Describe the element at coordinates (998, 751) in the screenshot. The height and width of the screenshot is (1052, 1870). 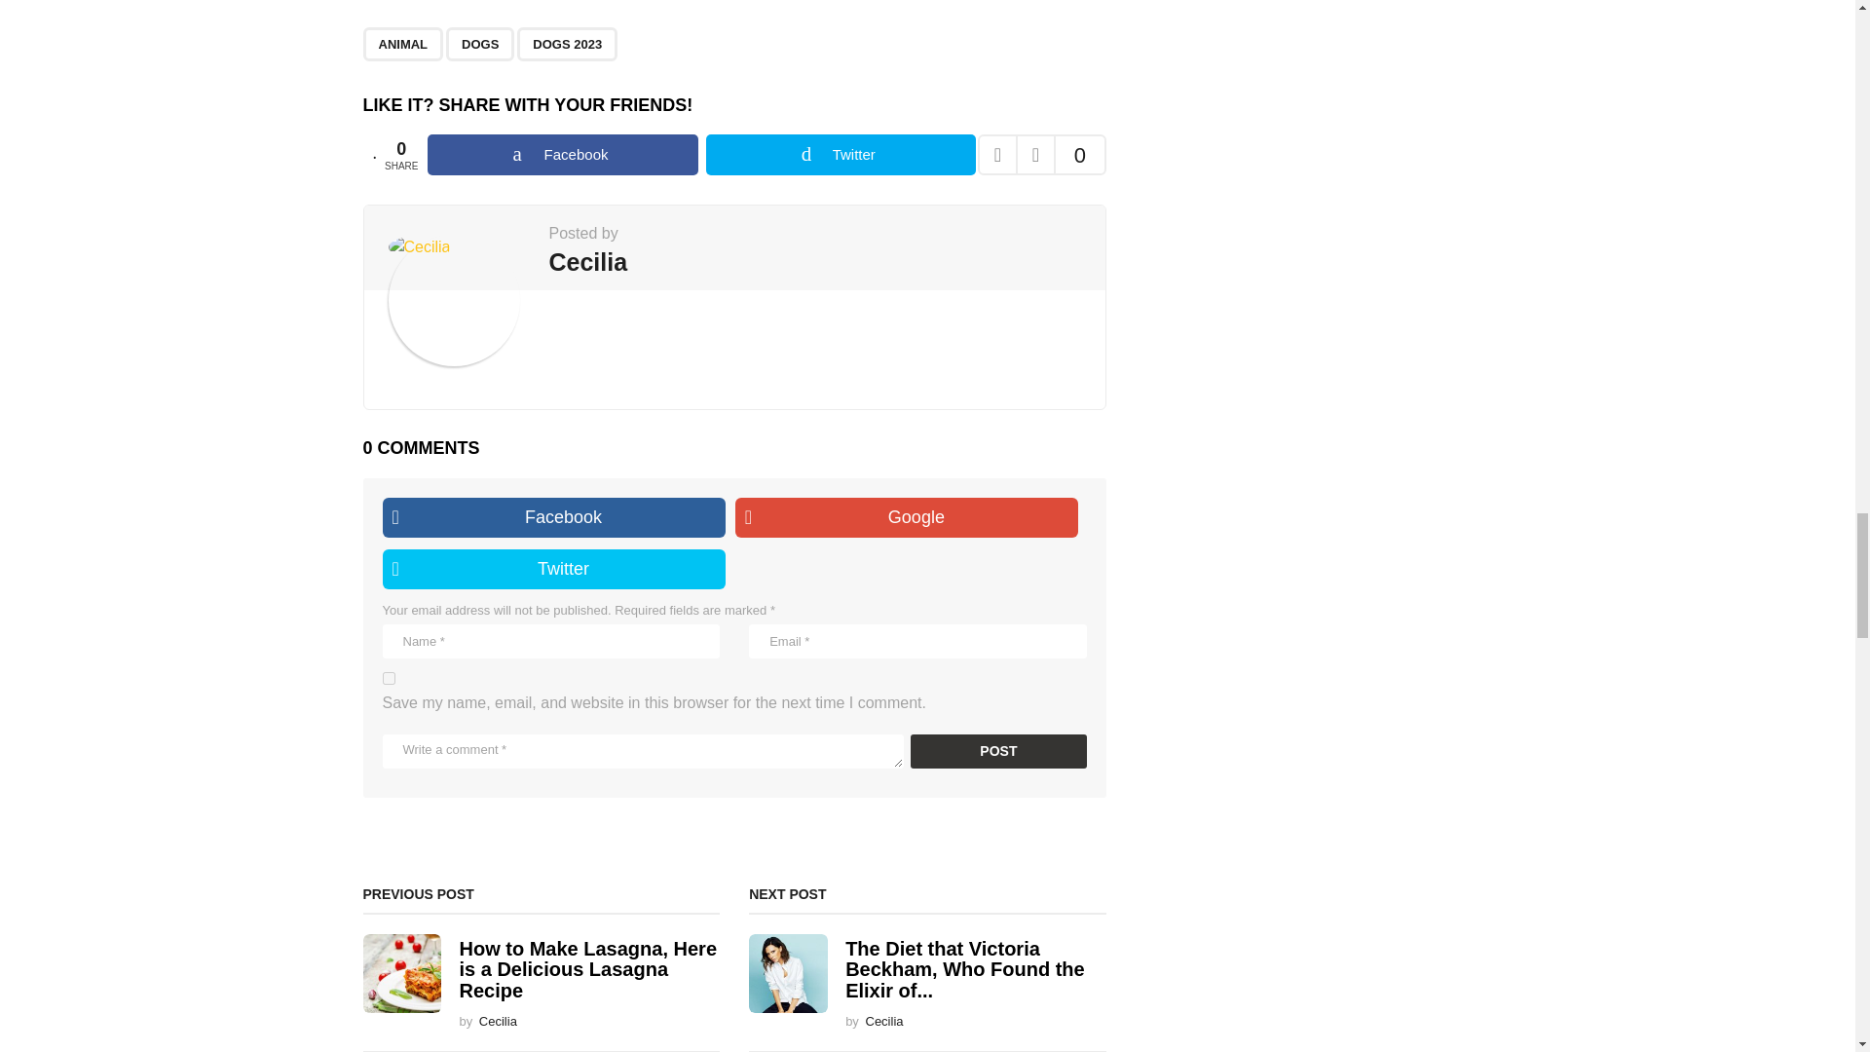
I see `Post` at that location.